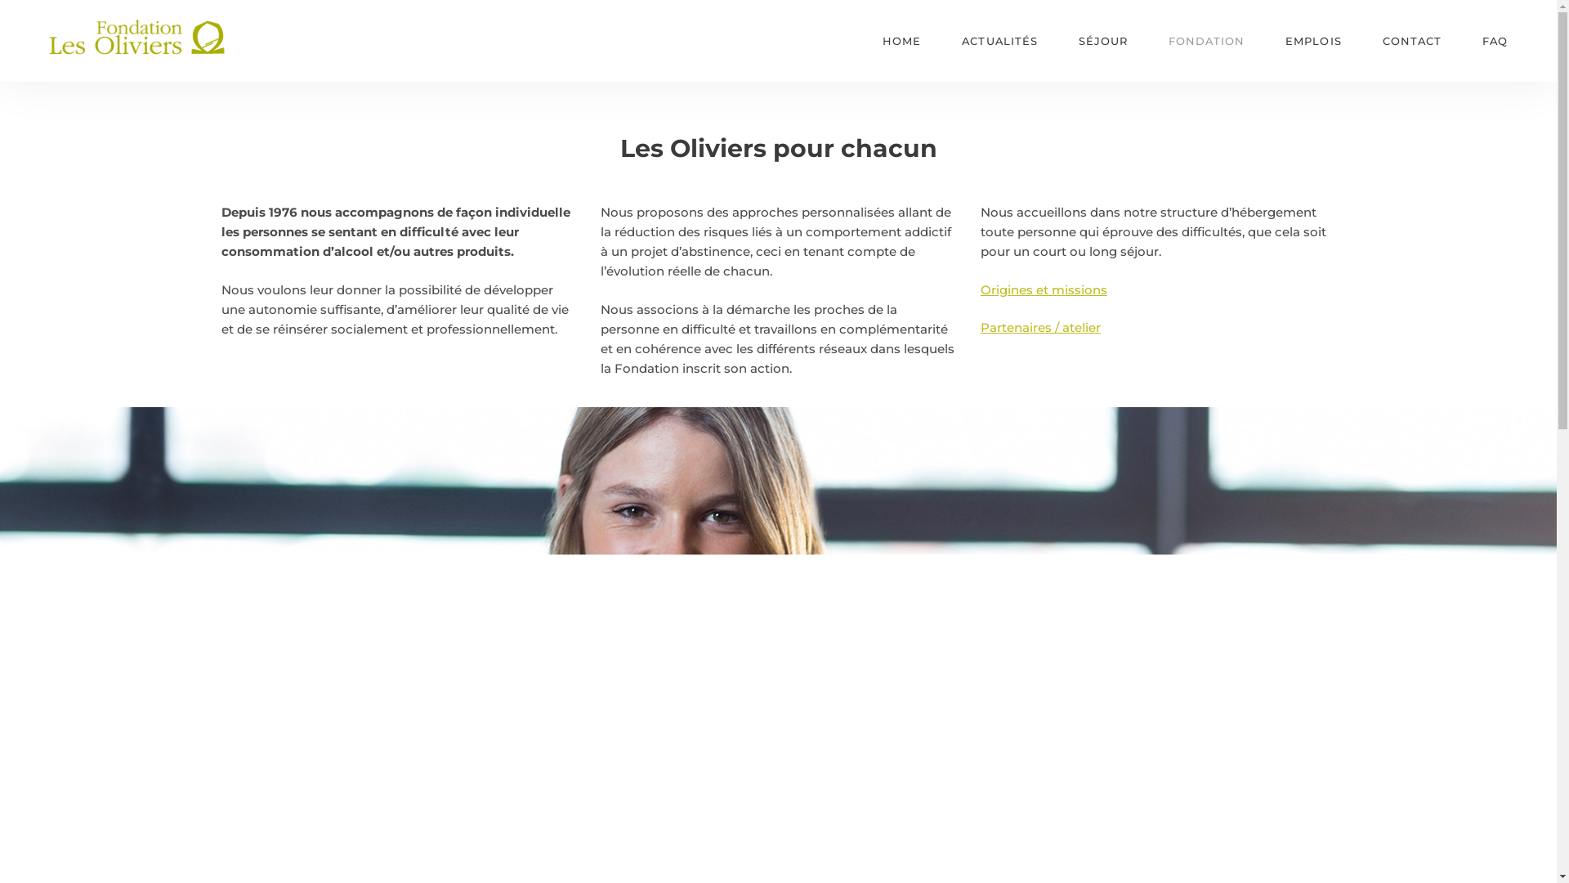 This screenshot has width=1569, height=883. I want to click on Fondation Les Oliviers, so click(114, 100).